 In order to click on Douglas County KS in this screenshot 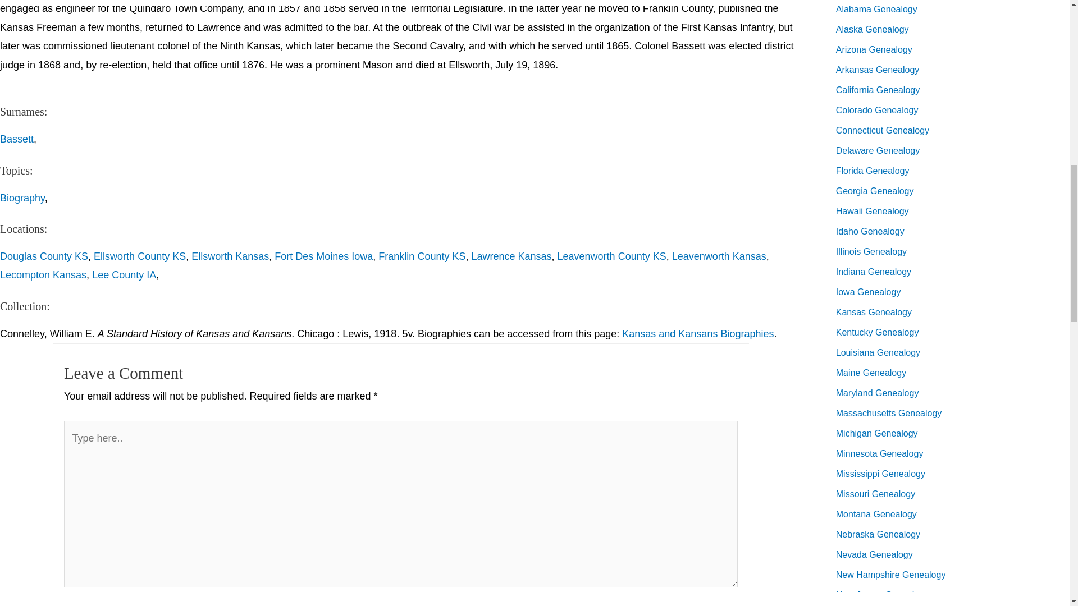, I will do `click(44, 256)`.